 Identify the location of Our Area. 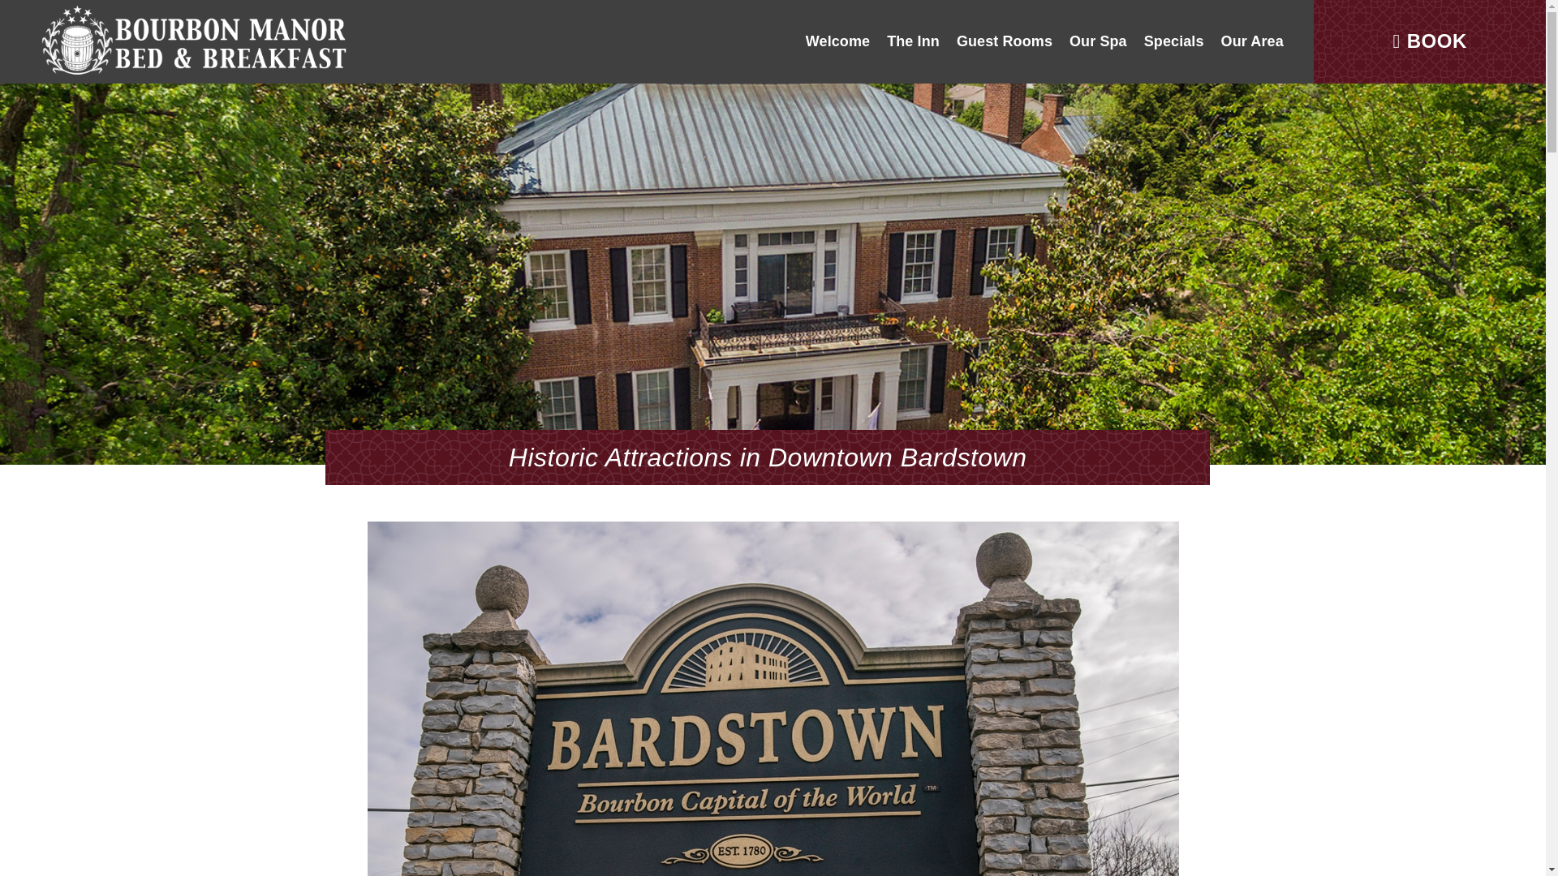
(1252, 41).